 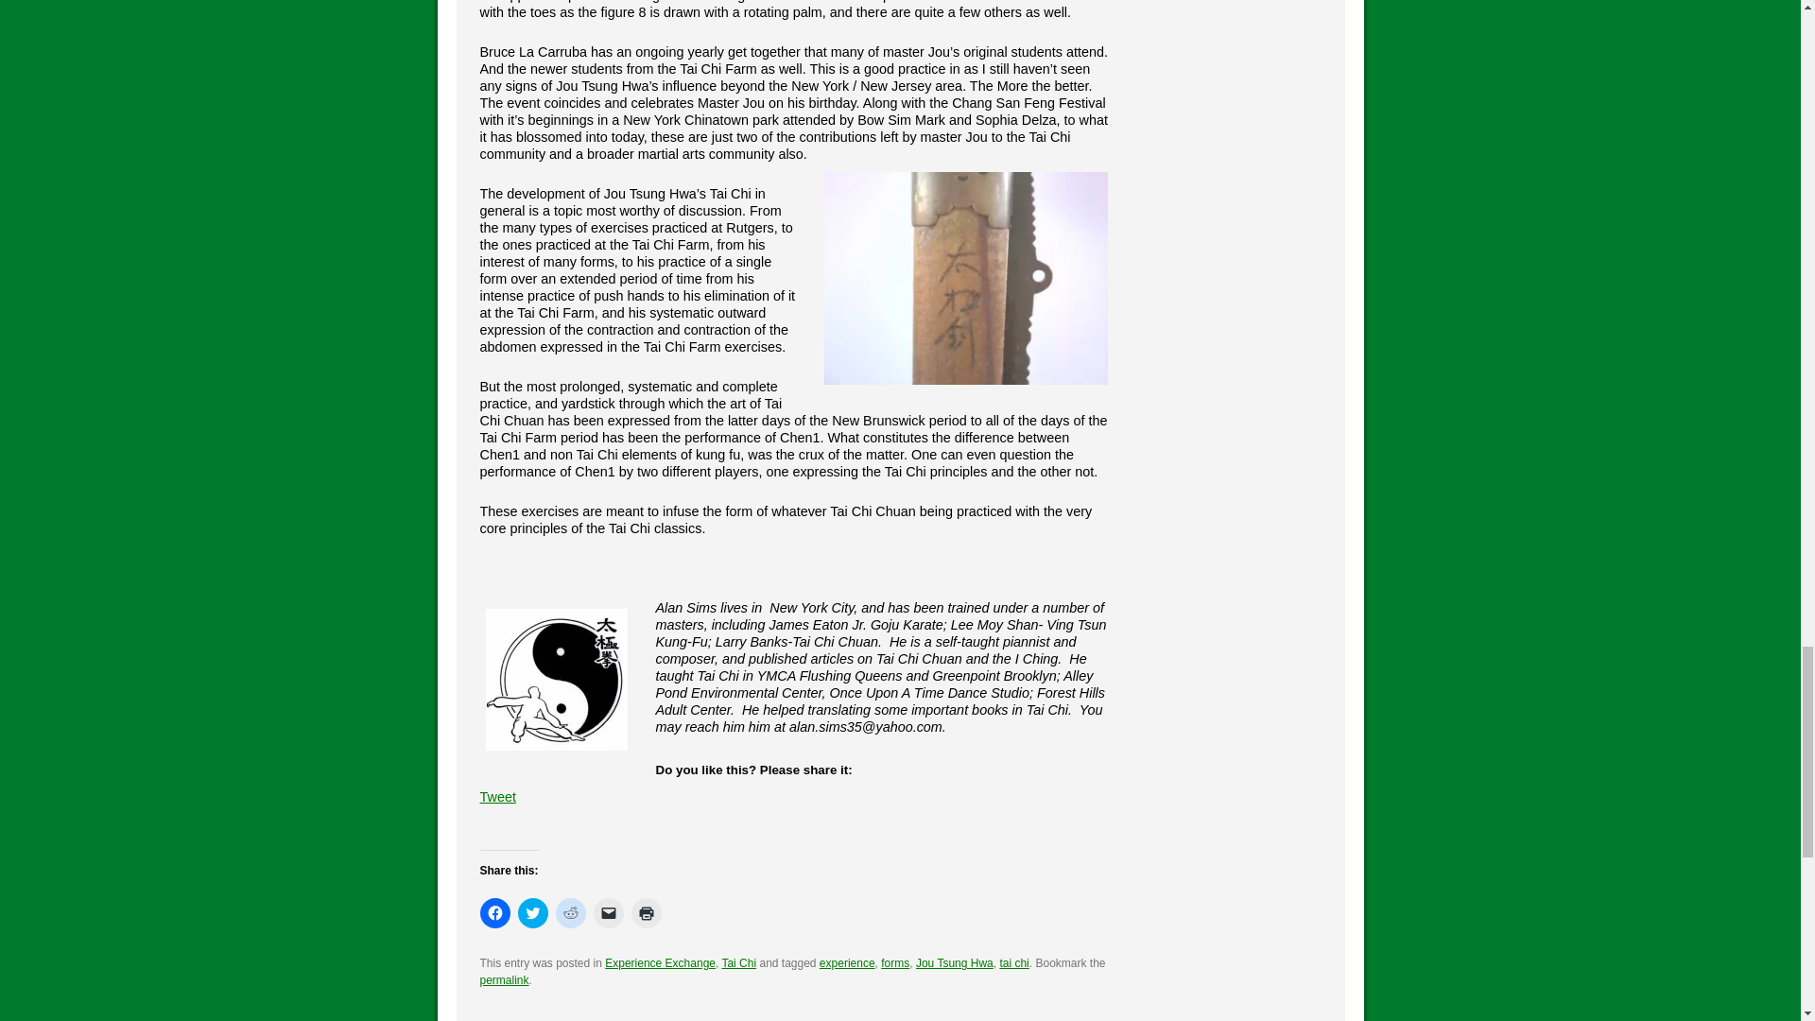 I want to click on RSS Feed, so click(x=646, y=822).